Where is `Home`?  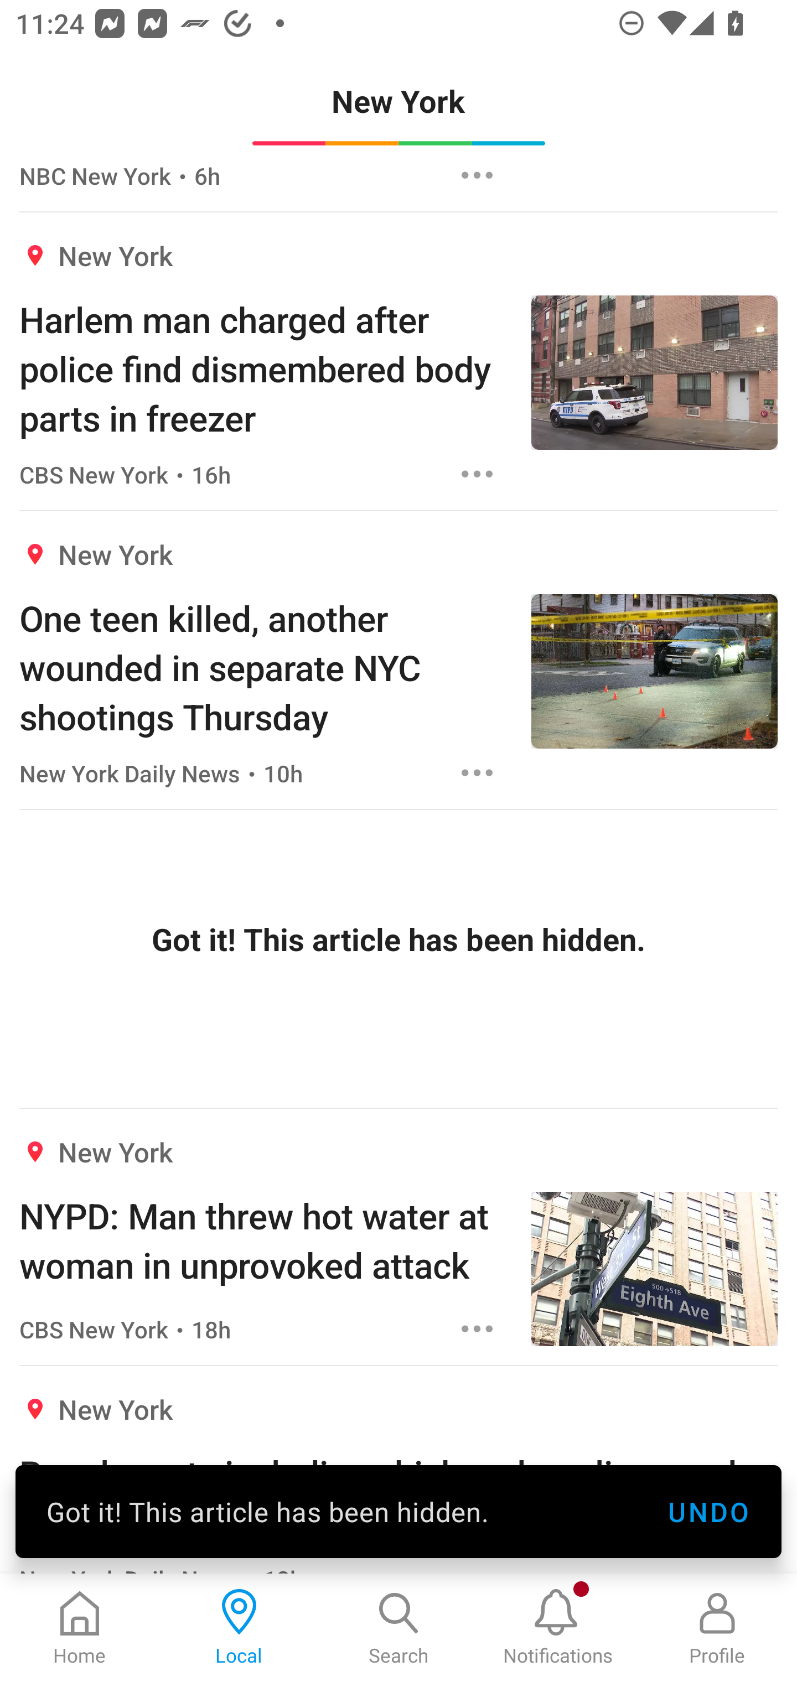 Home is located at coordinates (80, 1628).